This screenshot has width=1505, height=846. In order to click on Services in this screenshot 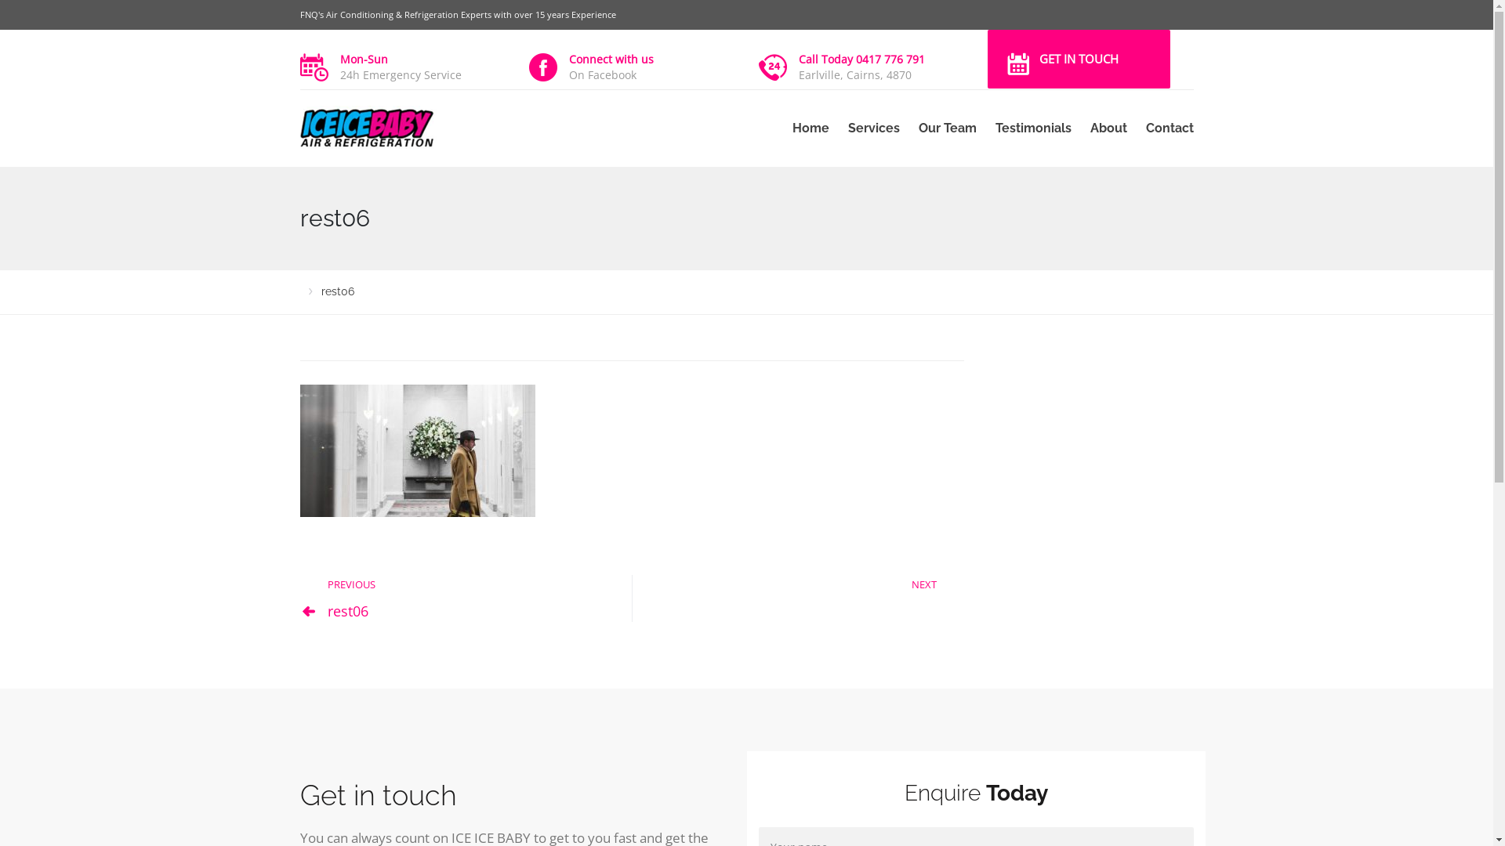, I will do `click(874, 128)`.